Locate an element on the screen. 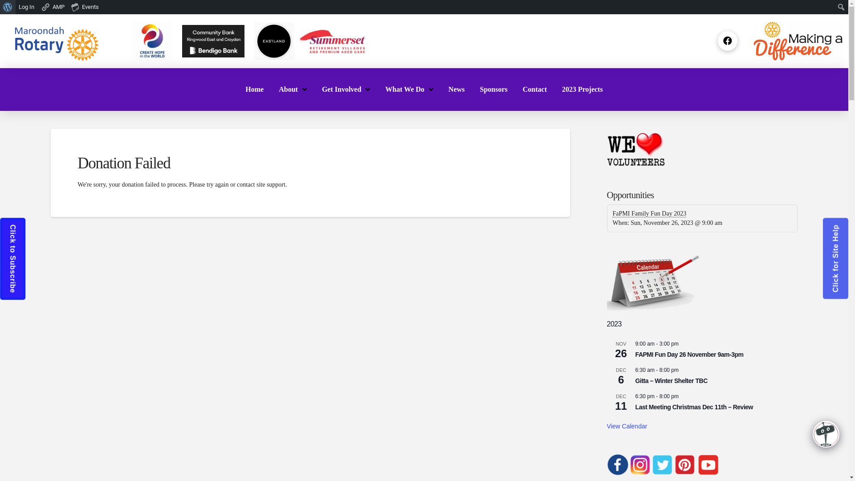  FAPMI Fun Day 26 November 9am-3pm is located at coordinates (689, 355).